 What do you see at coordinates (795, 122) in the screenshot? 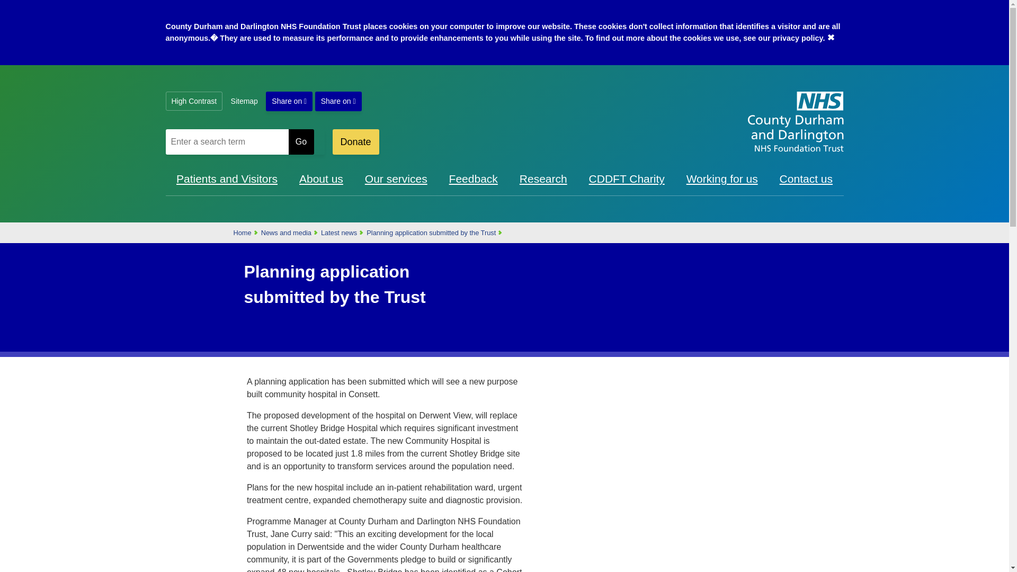
I see `CDDFT Logo` at bounding box center [795, 122].